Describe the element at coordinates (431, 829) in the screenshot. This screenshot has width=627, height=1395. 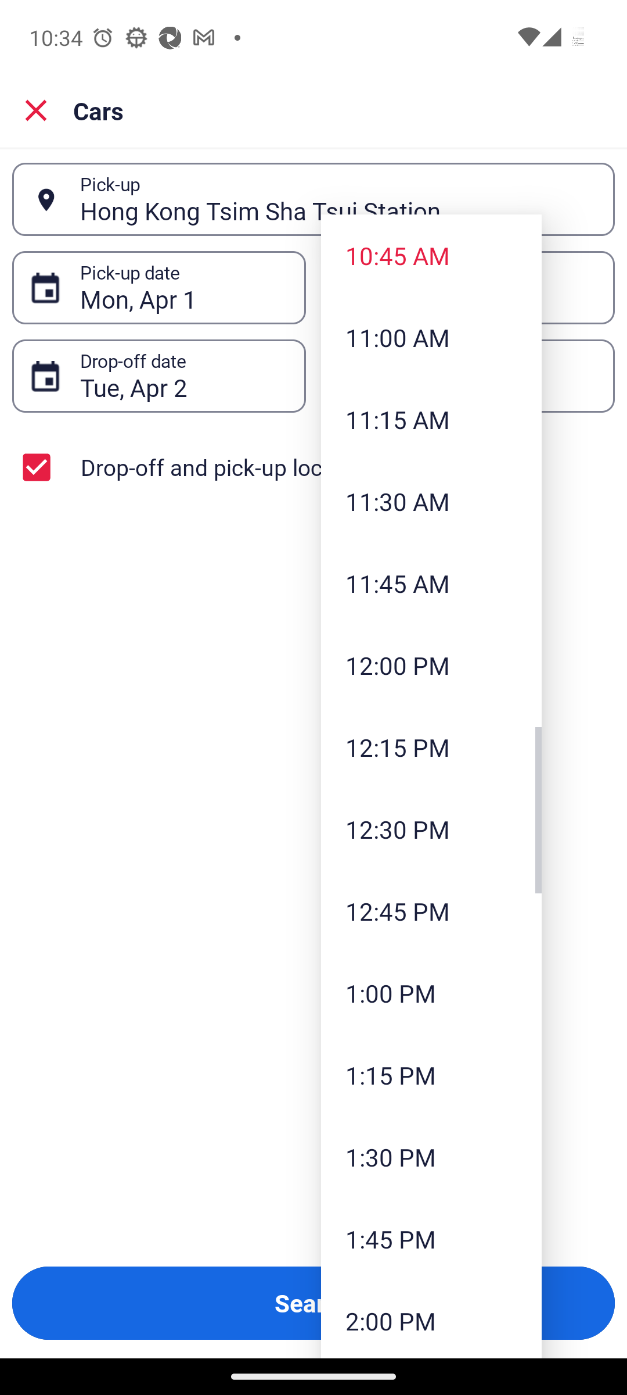
I see `12:30 PM` at that location.